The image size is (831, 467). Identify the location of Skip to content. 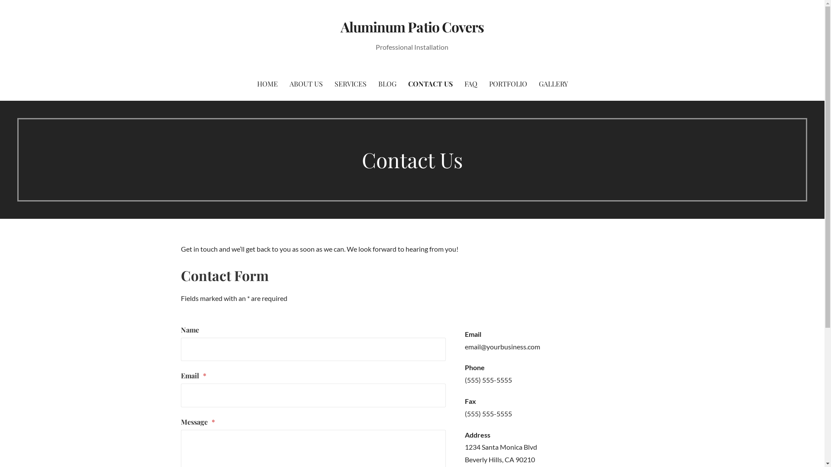
(0, 0).